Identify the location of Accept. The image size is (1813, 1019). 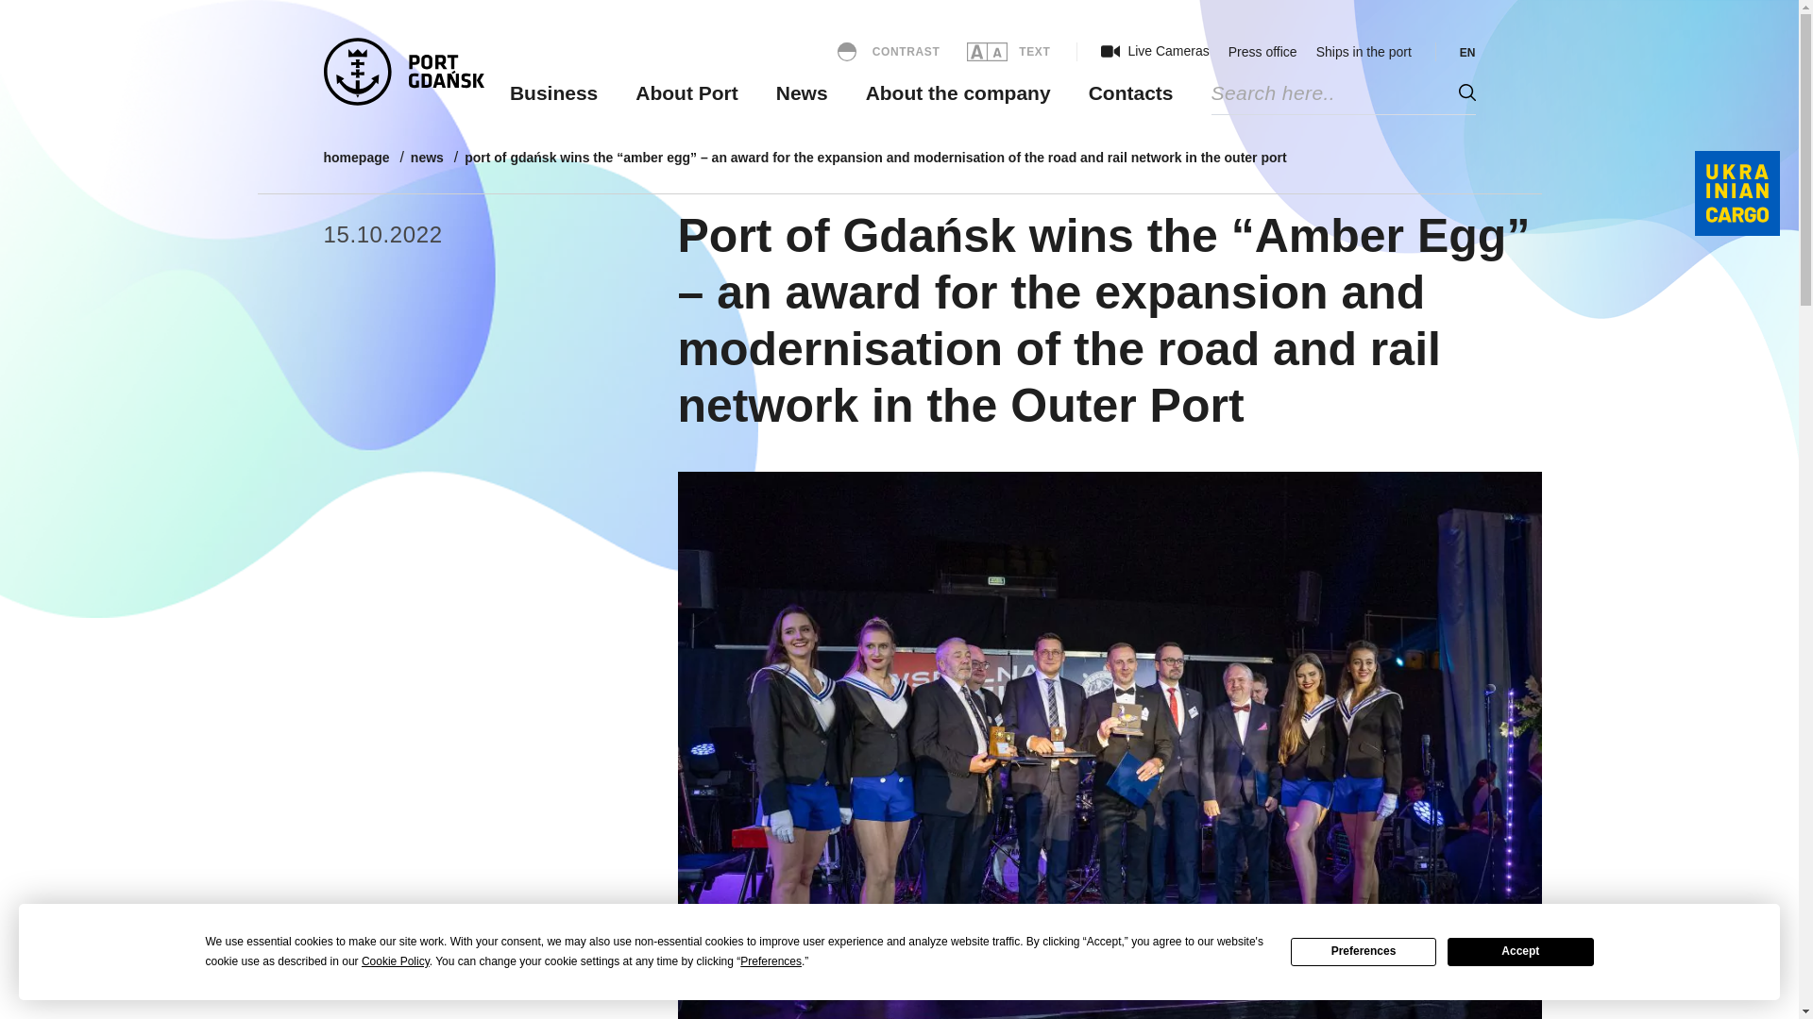
(1520, 951).